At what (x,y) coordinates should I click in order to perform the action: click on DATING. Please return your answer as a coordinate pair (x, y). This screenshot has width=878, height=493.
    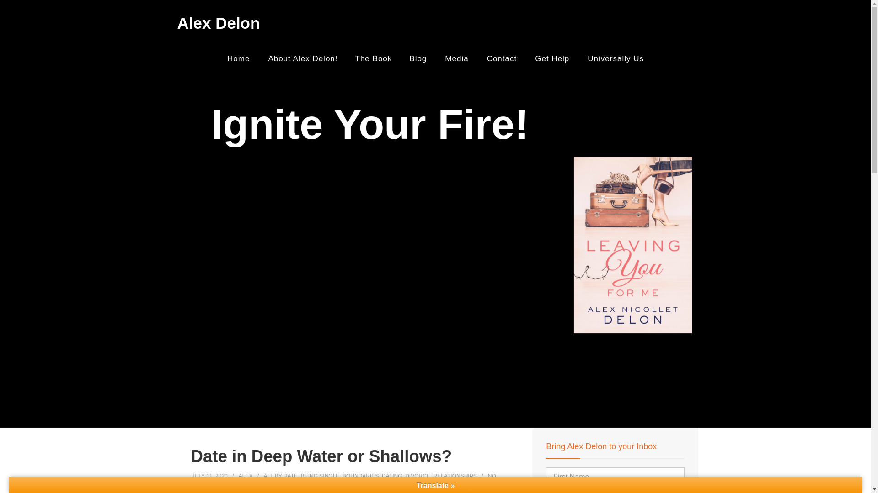
    Looking at the image, I should click on (392, 476).